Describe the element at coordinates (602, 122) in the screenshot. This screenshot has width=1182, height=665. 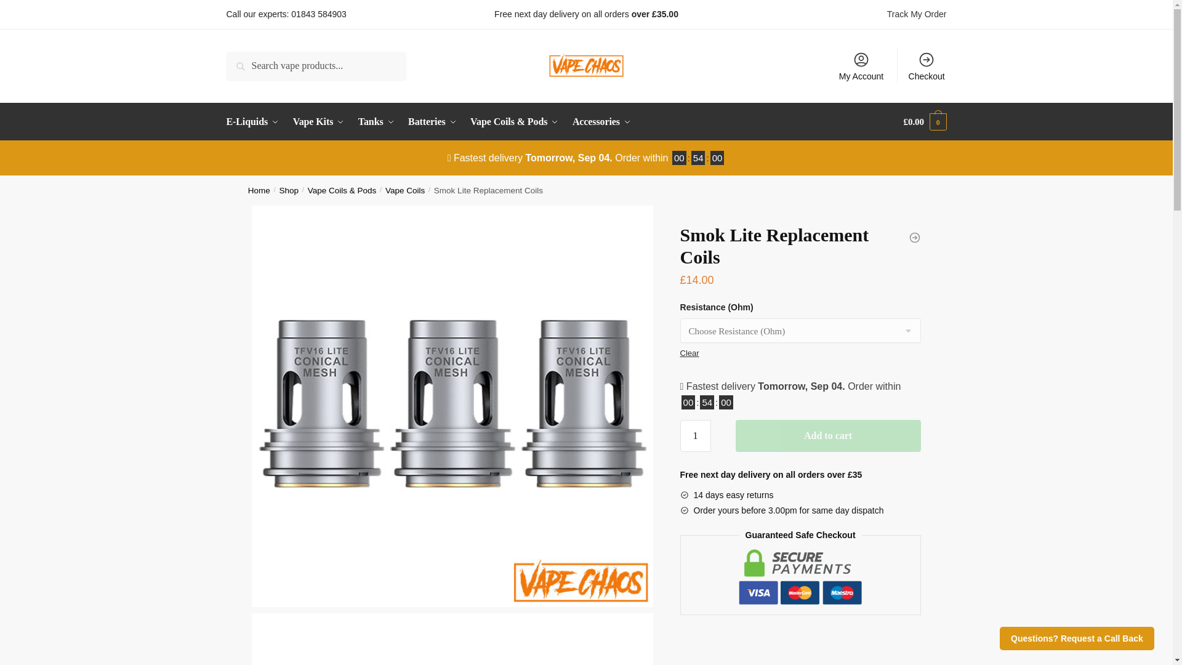
I see `Accessories` at that location.